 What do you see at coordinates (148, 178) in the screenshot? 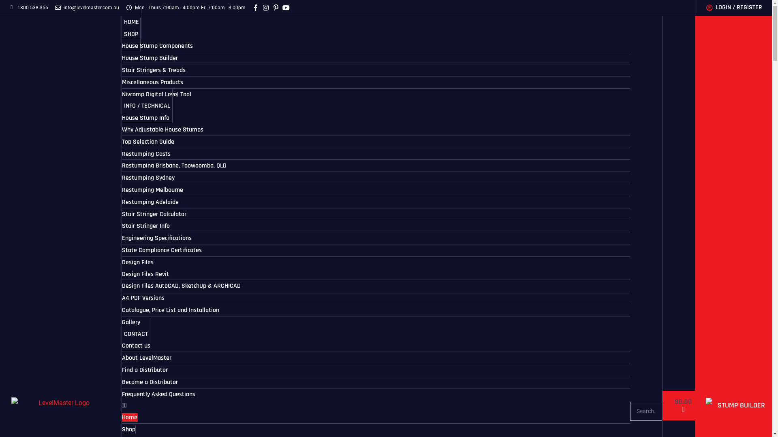
I see `Restumping Sydney` at bounding box center [148, 178].